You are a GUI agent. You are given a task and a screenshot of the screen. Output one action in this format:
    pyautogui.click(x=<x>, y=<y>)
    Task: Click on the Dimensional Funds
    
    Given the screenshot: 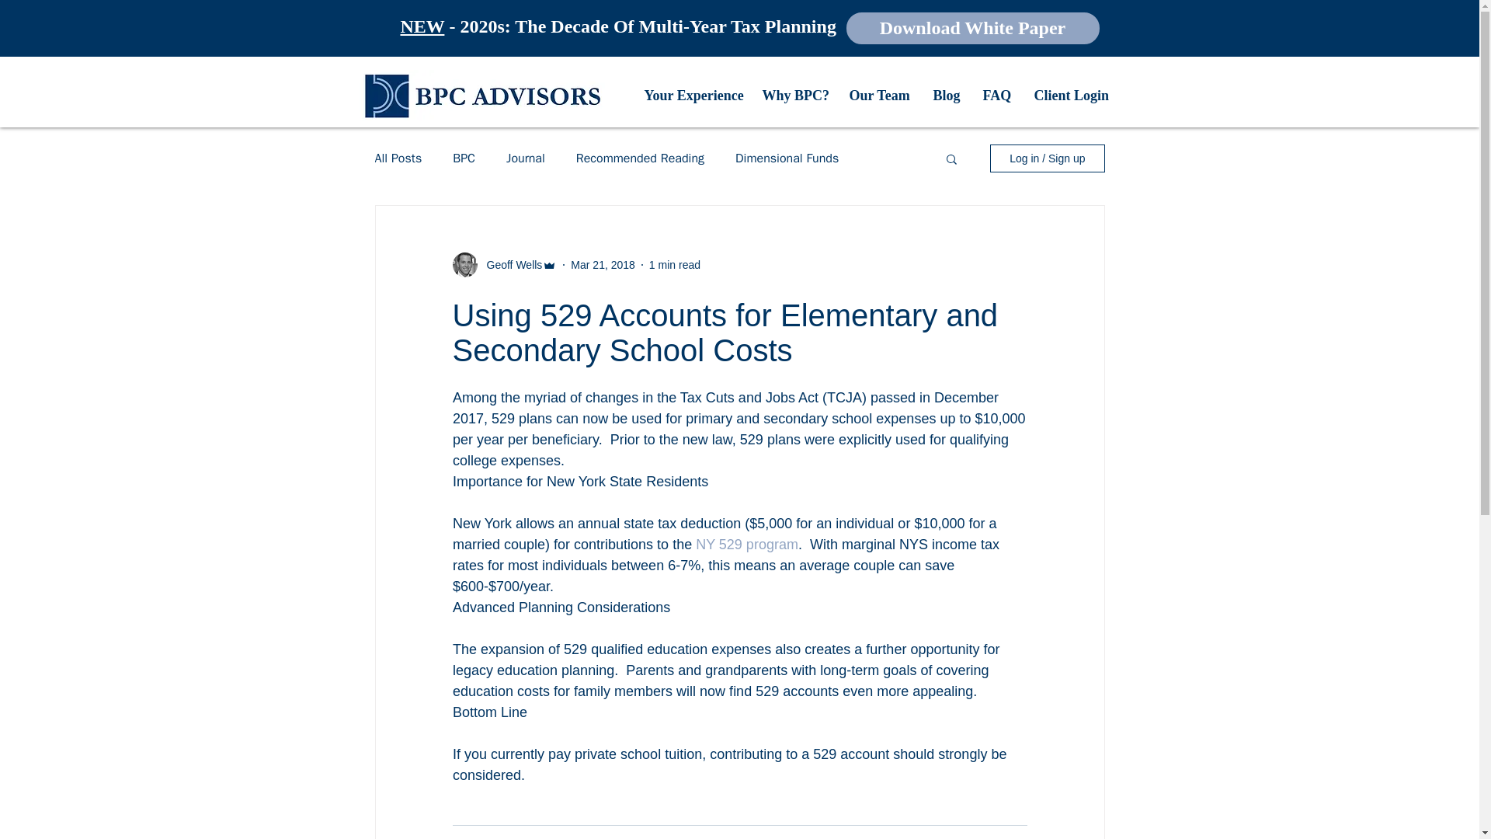 What is the action you would take?
    pyautogui.click(x=786, y=158)
    